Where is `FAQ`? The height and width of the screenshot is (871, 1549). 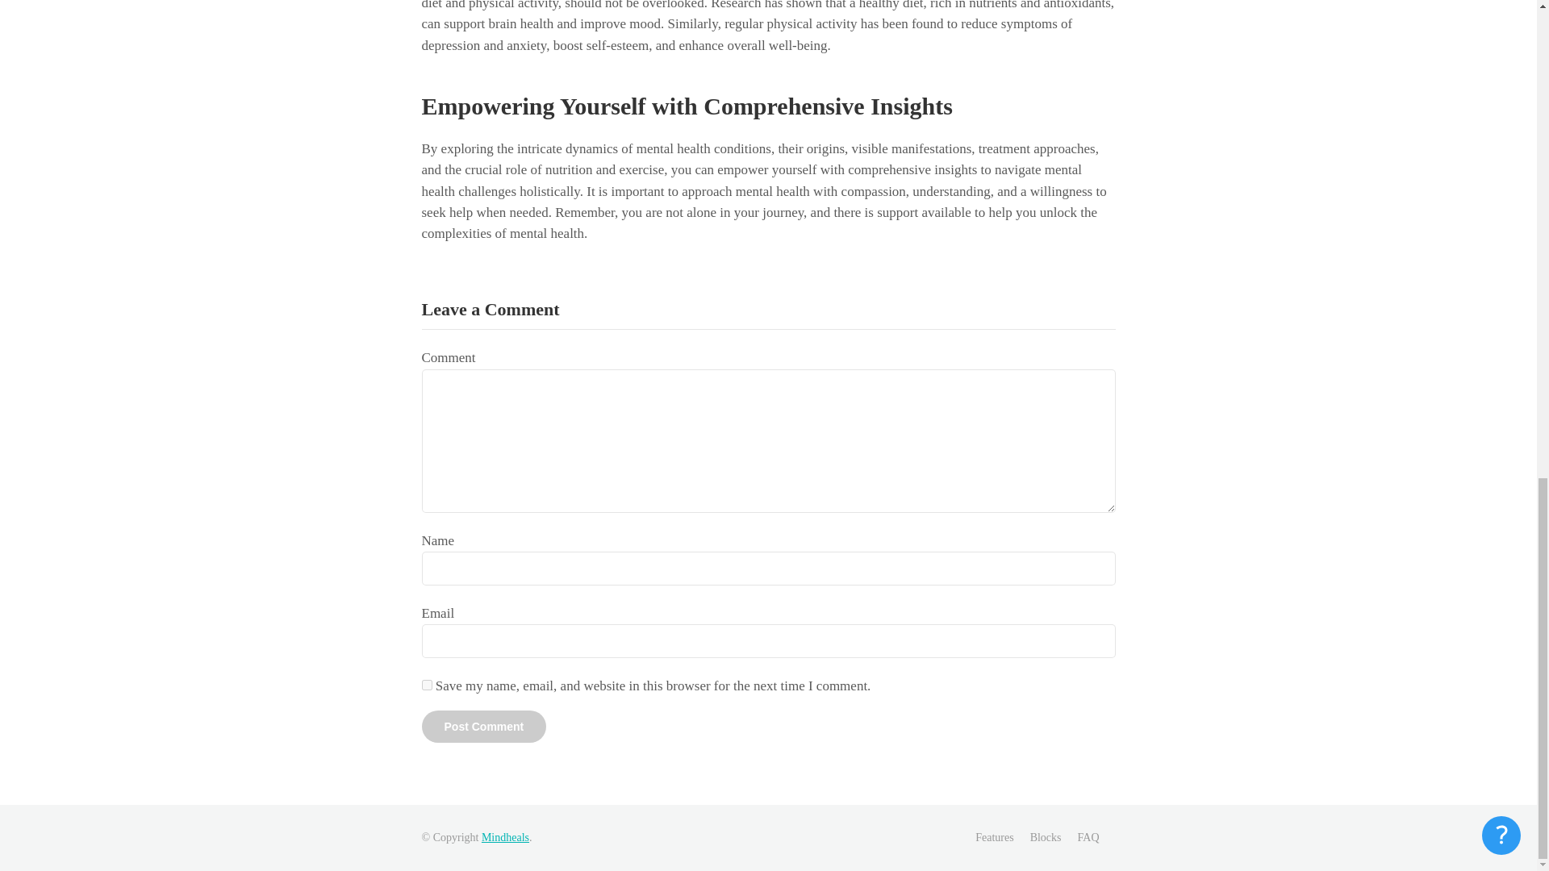 FAQ is located at coordinates (1089, 837).